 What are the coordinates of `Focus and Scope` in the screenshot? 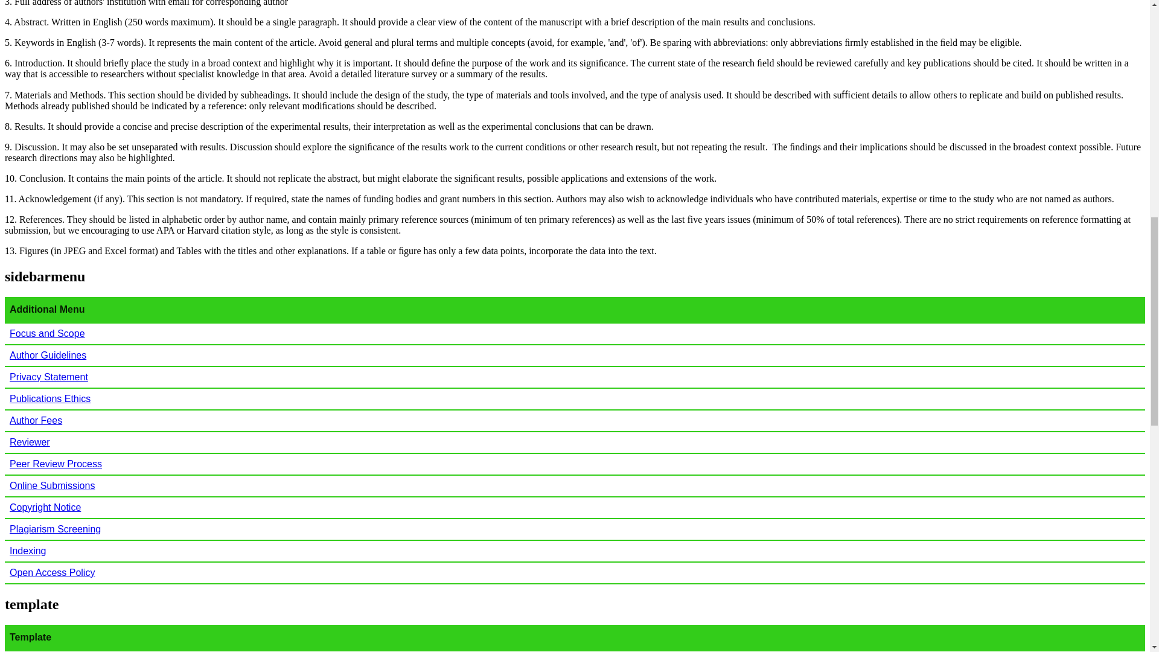 It's located at (47, 333).